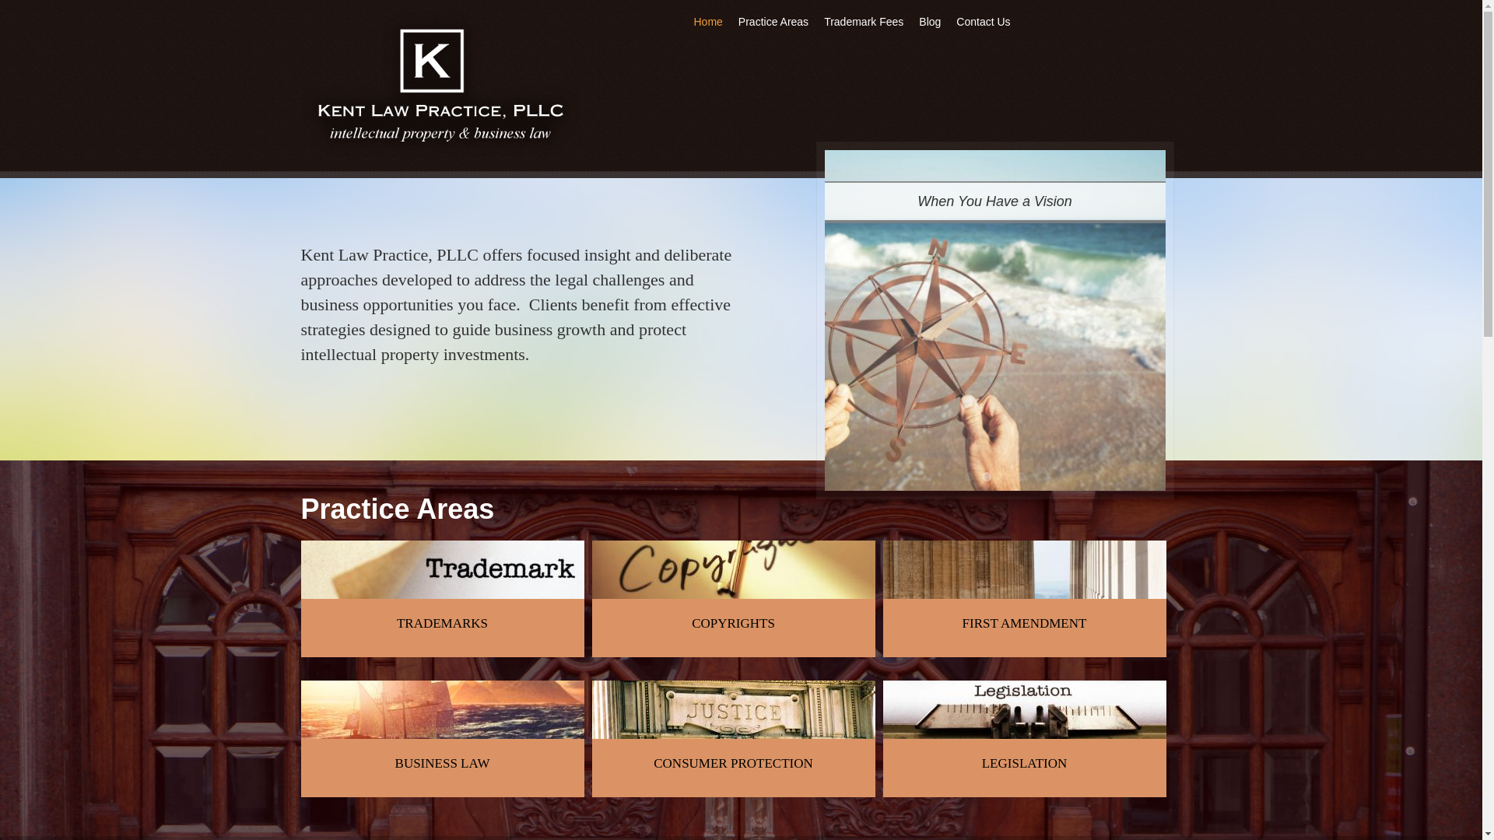 The image size is (1494, 840). I want to click on 2, so click(987, 476).